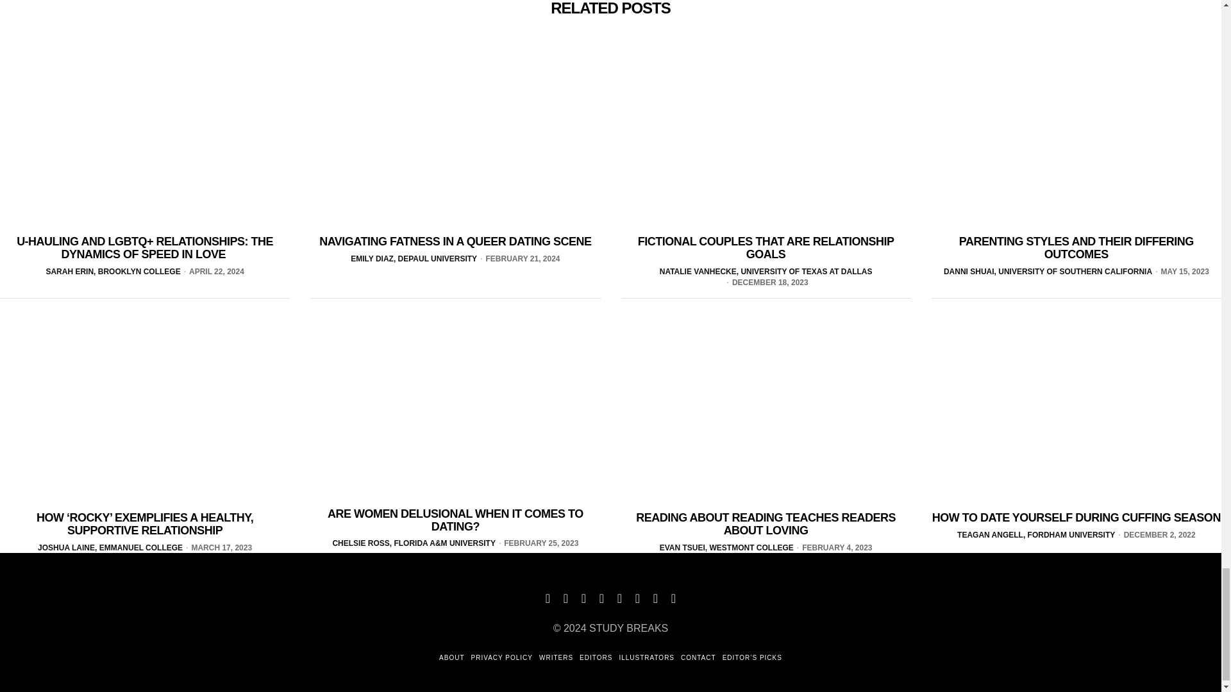 The width and height of the screenshot is (1231, 692). What do you see at coordinates (1155, 535) in the screenshot?
I see `02 Dec, 2022 08:47:00` at bounding box center [1155, 535].